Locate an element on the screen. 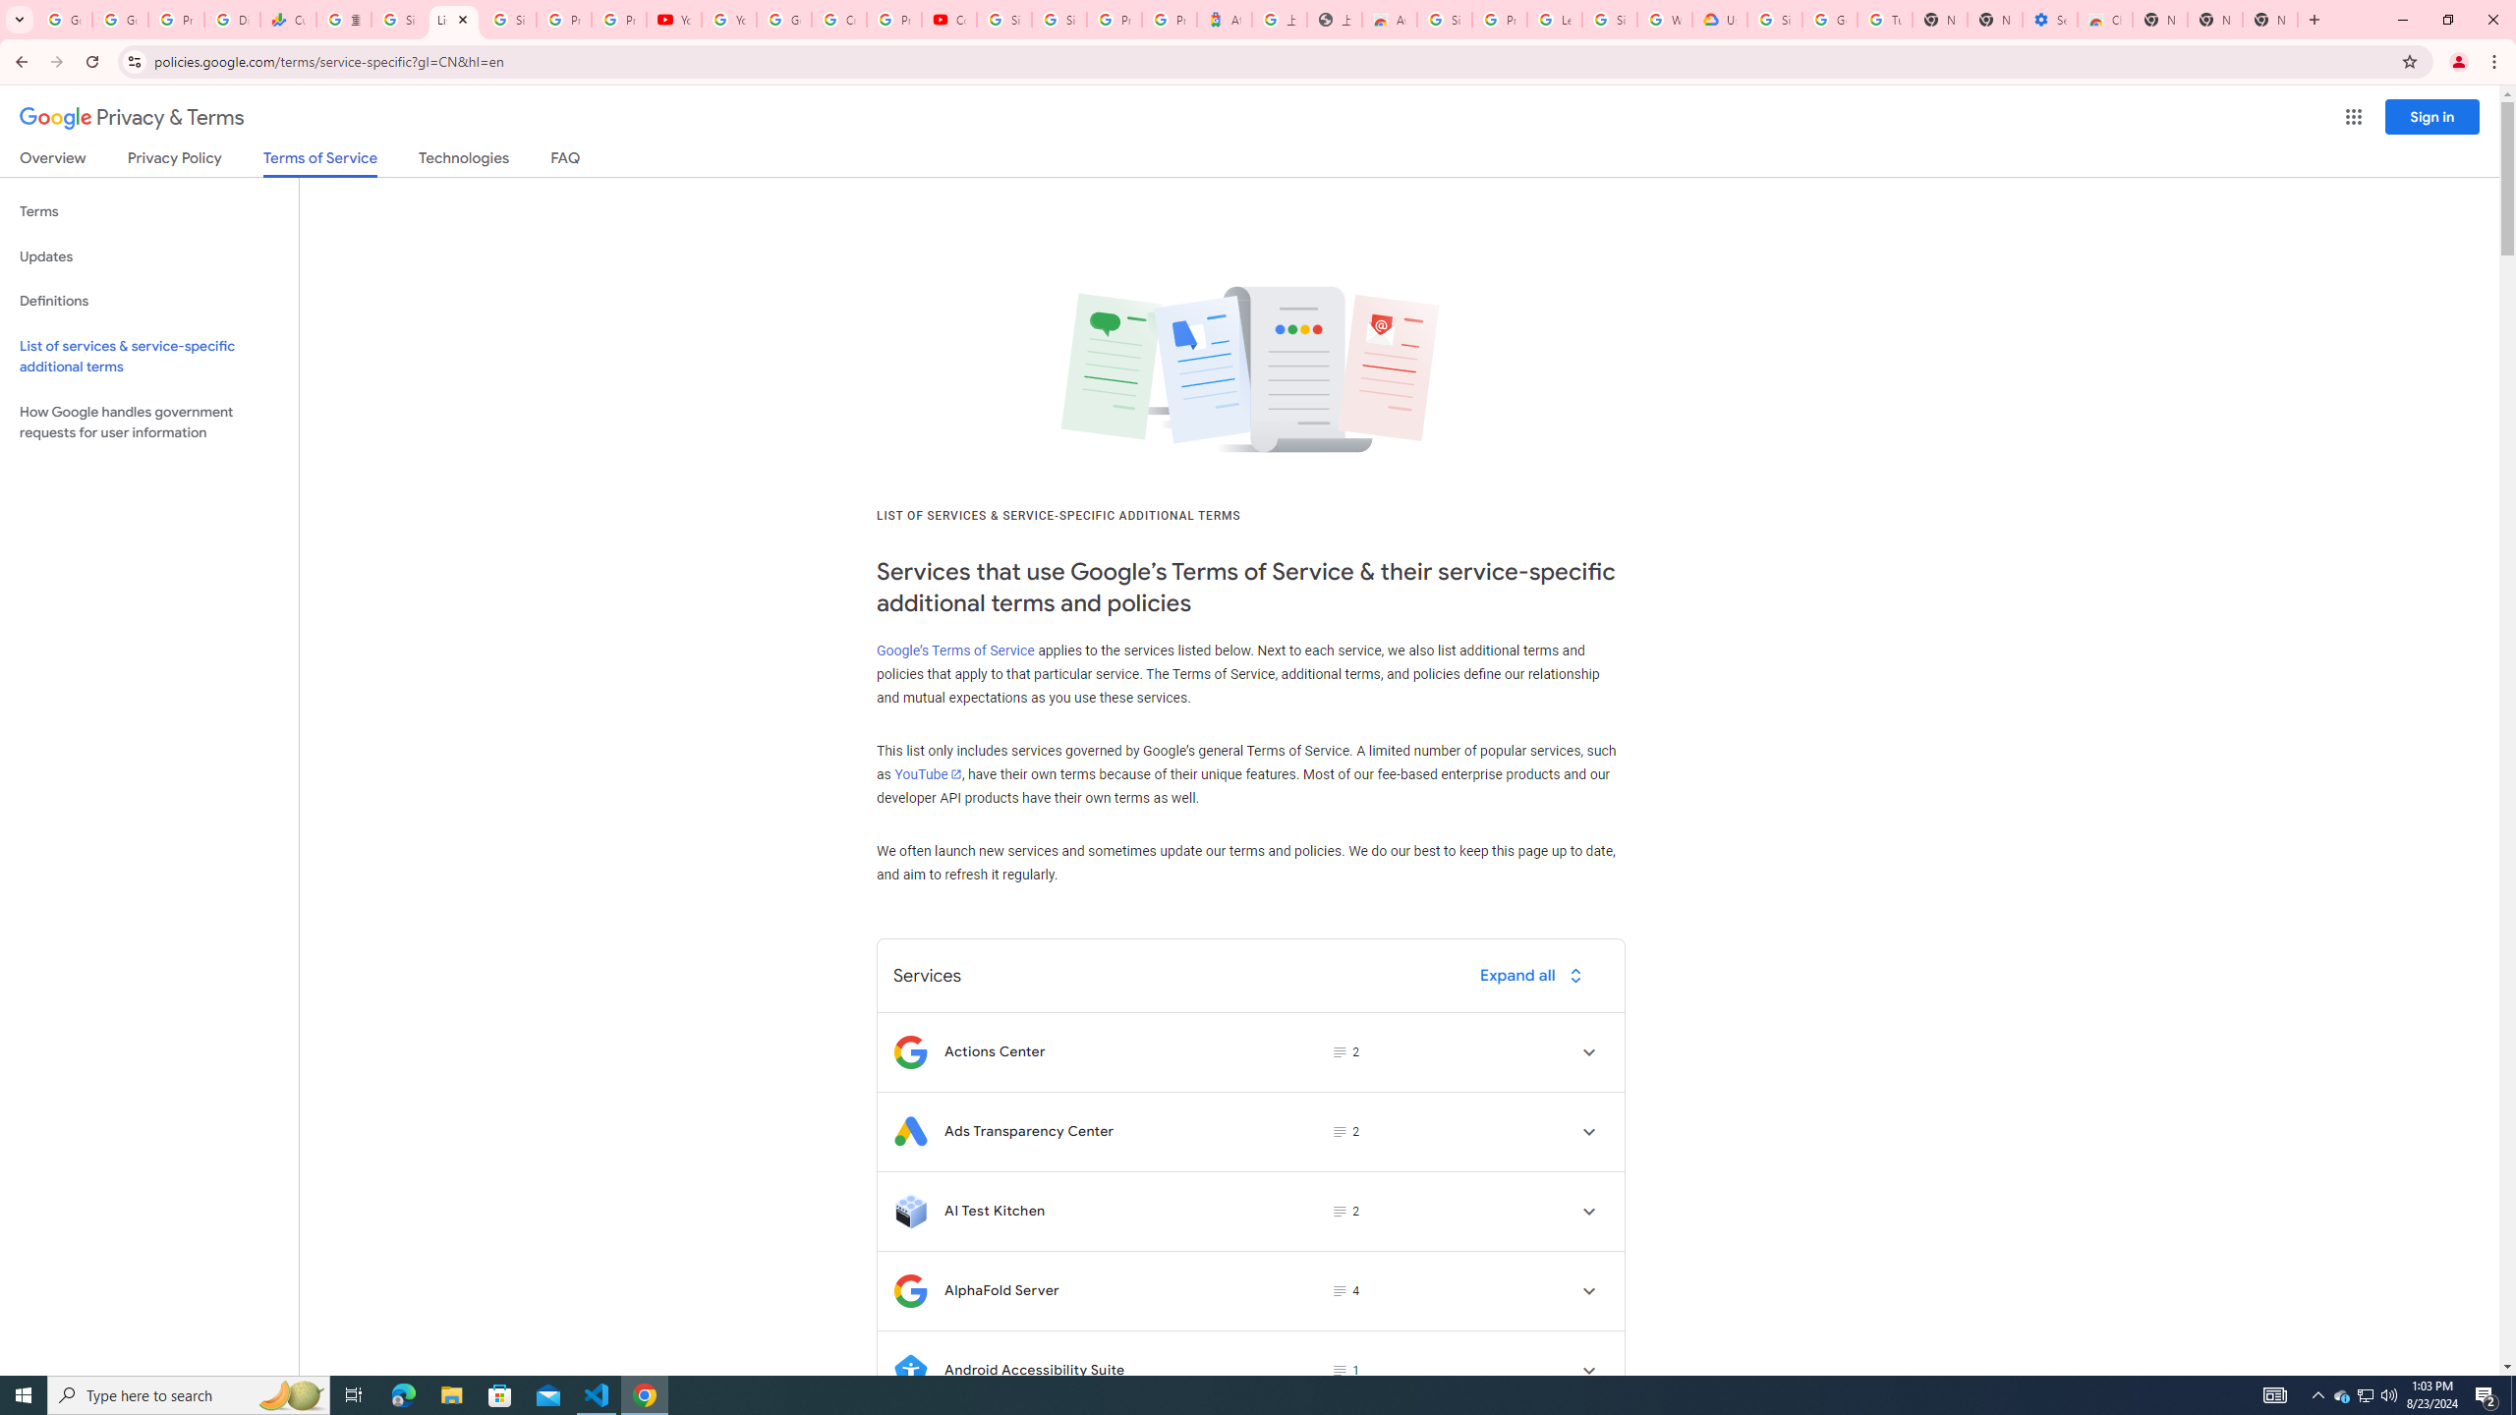 This screenshot has height=1415, width=2516. YouTube is located at coordinates (926, 774).